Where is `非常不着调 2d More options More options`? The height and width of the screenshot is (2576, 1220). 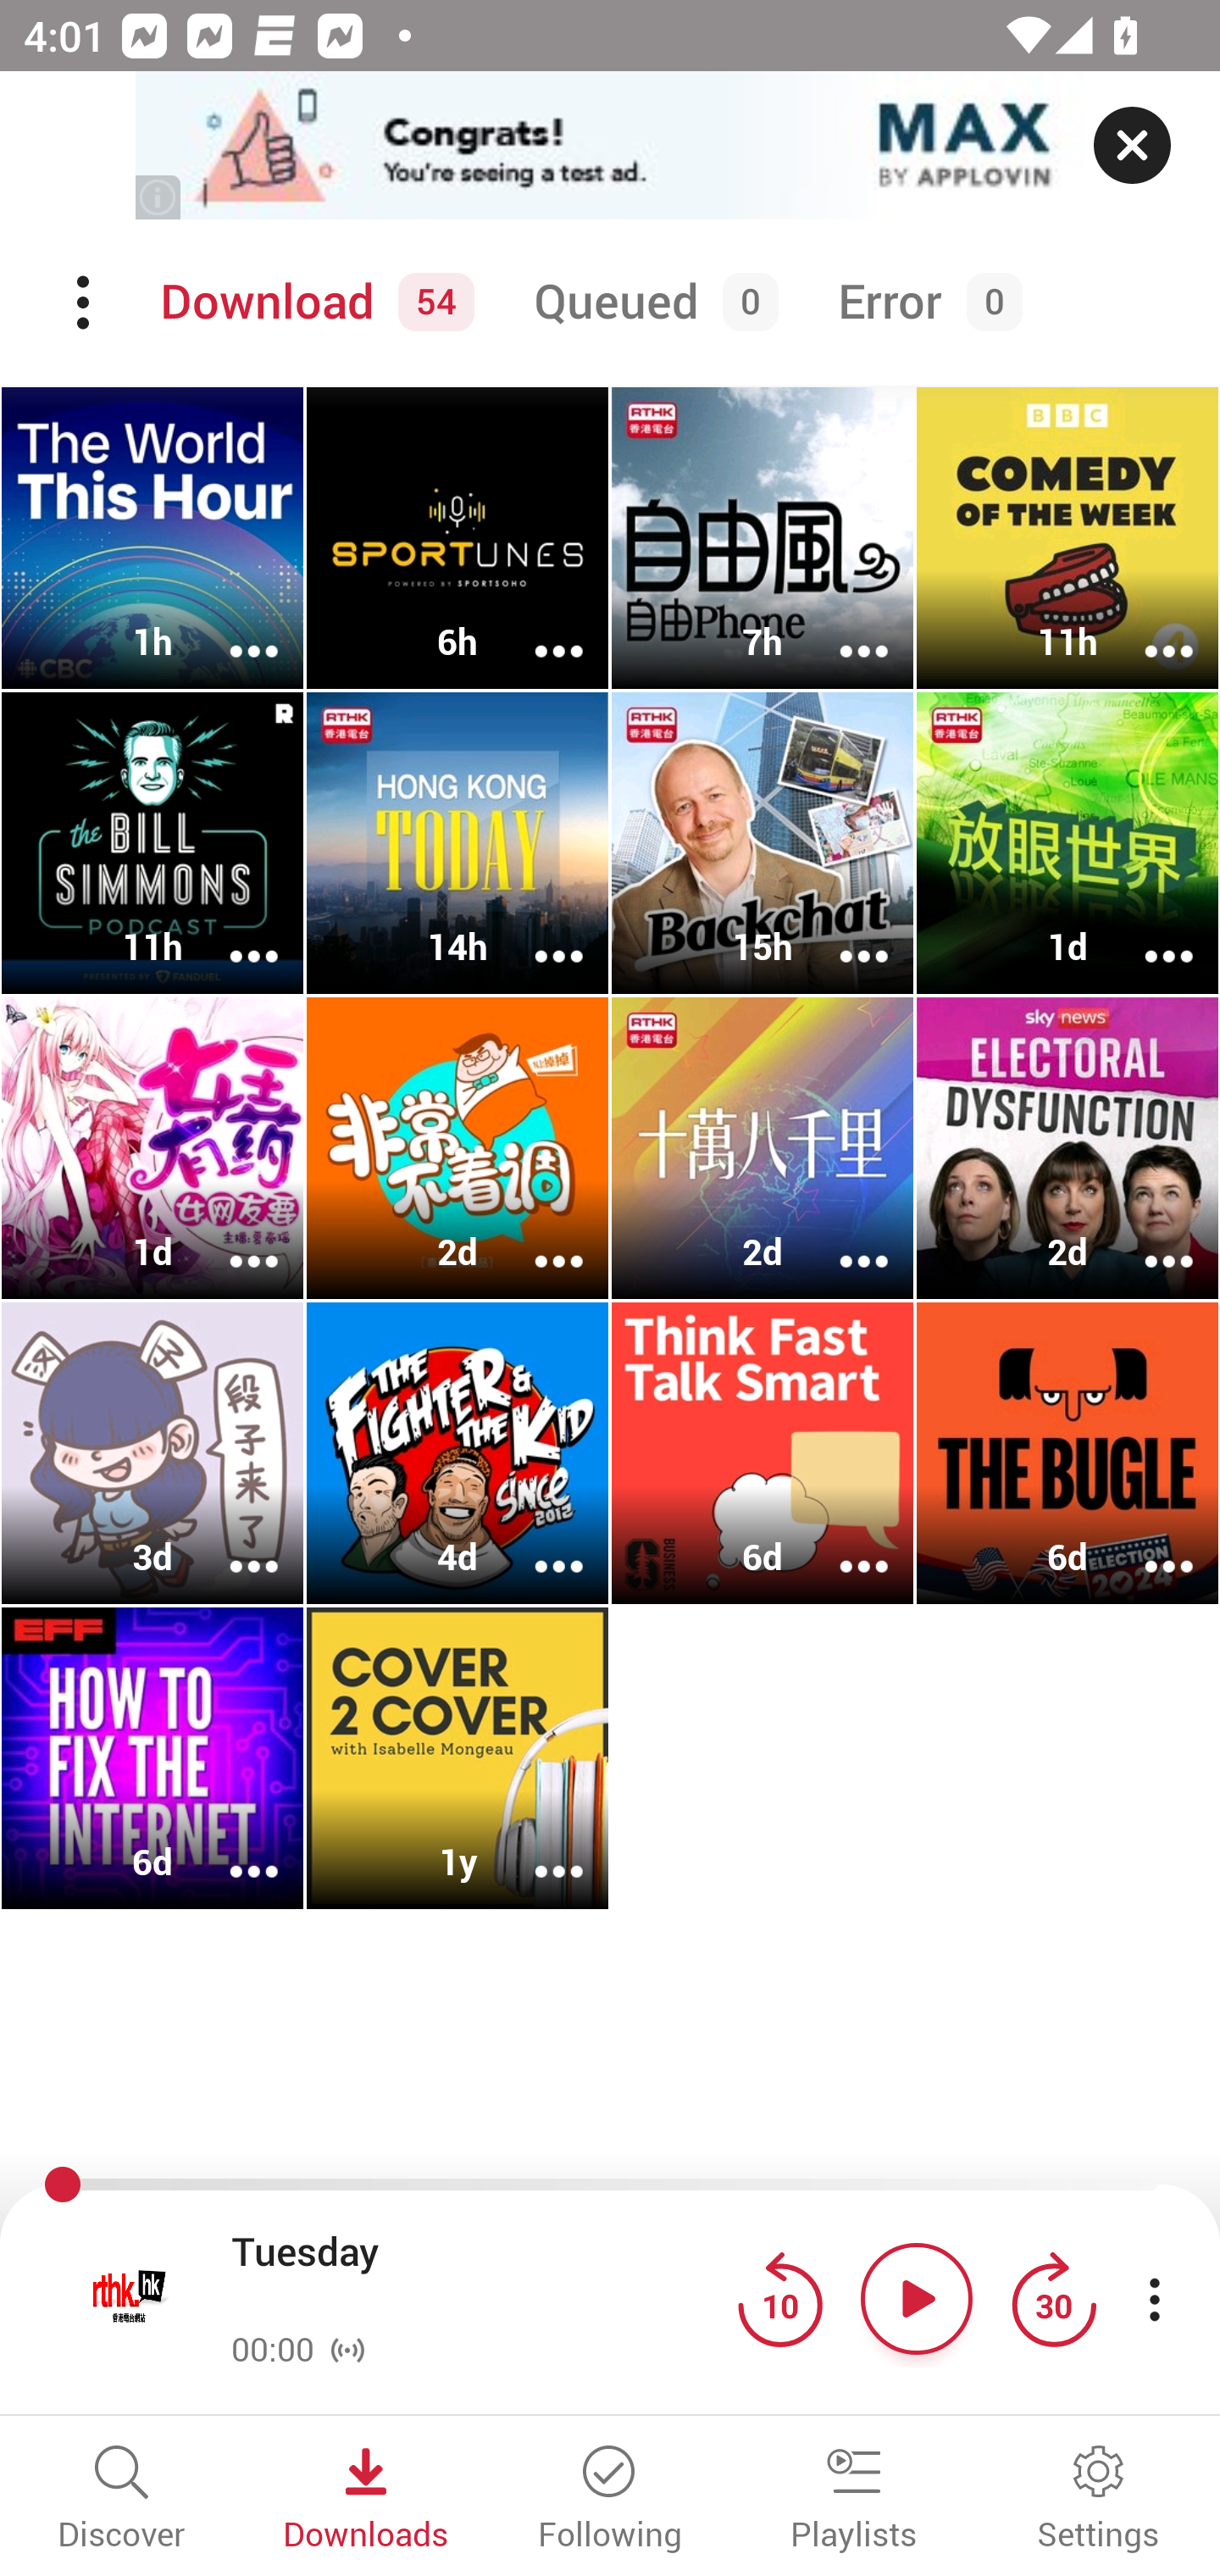 非常不着调 2d More options More options is located at coordinates (457, 1149).